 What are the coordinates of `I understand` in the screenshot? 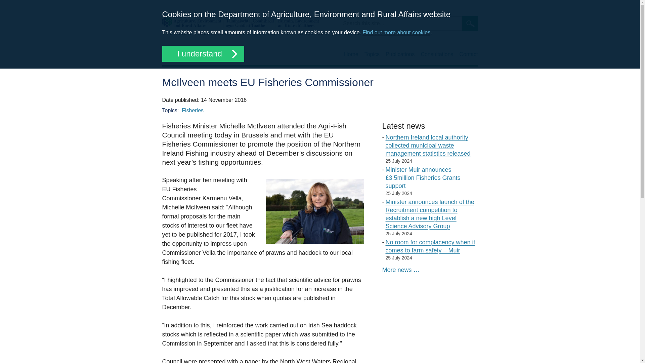 It's located at (203, 54).